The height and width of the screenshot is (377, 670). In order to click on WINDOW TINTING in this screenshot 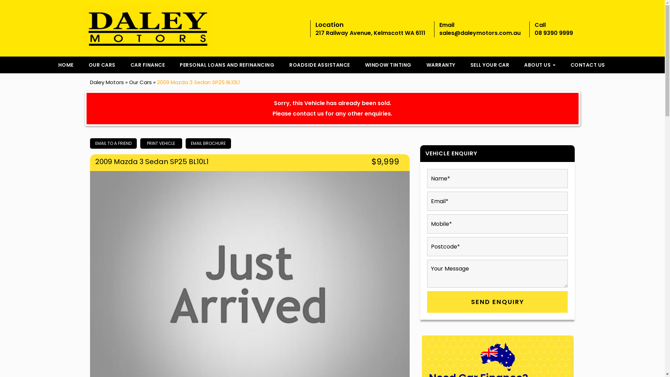, I will do `click(388, 65)`.